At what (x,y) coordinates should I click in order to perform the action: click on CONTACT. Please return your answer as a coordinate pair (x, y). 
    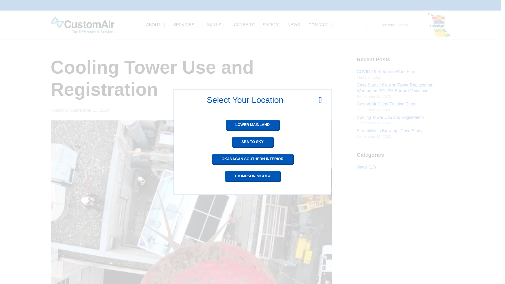
    Looking at the image, I should click on (320, 25).